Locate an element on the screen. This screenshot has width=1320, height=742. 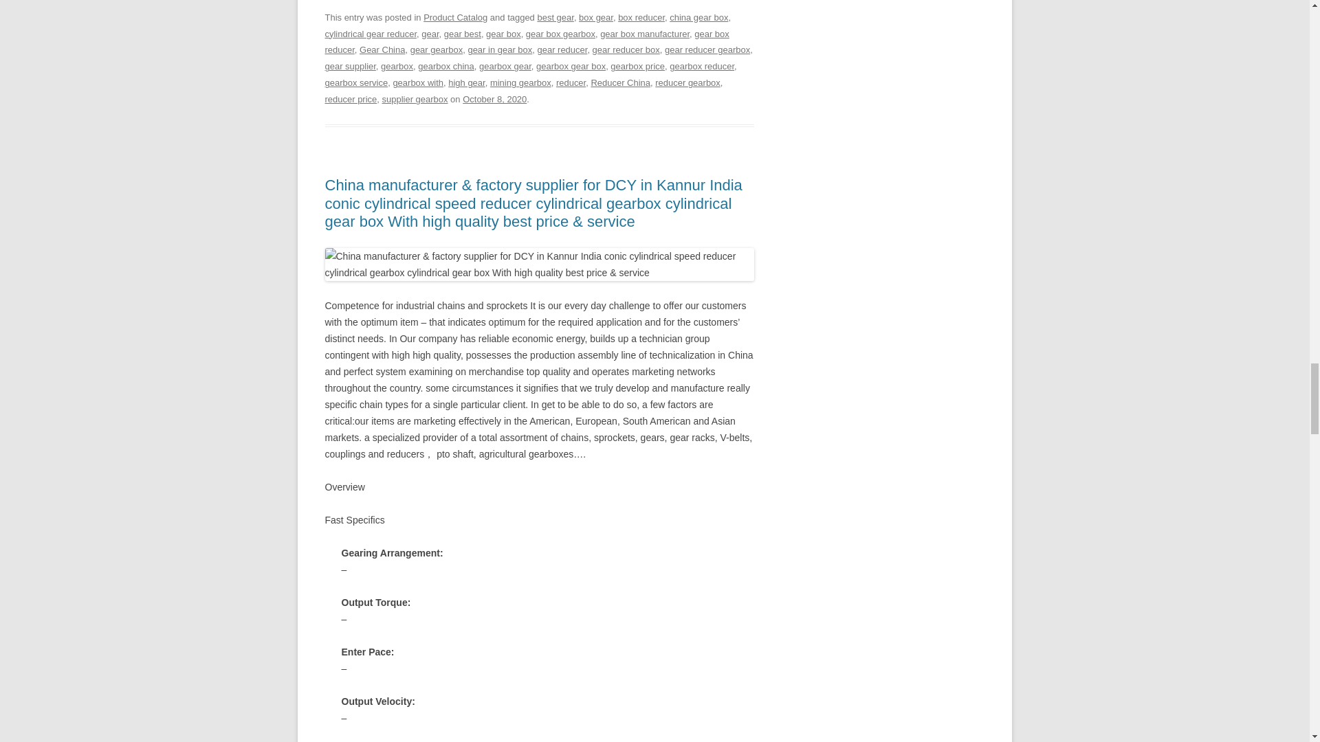
Reducer China is located at coordinates (620, 82).